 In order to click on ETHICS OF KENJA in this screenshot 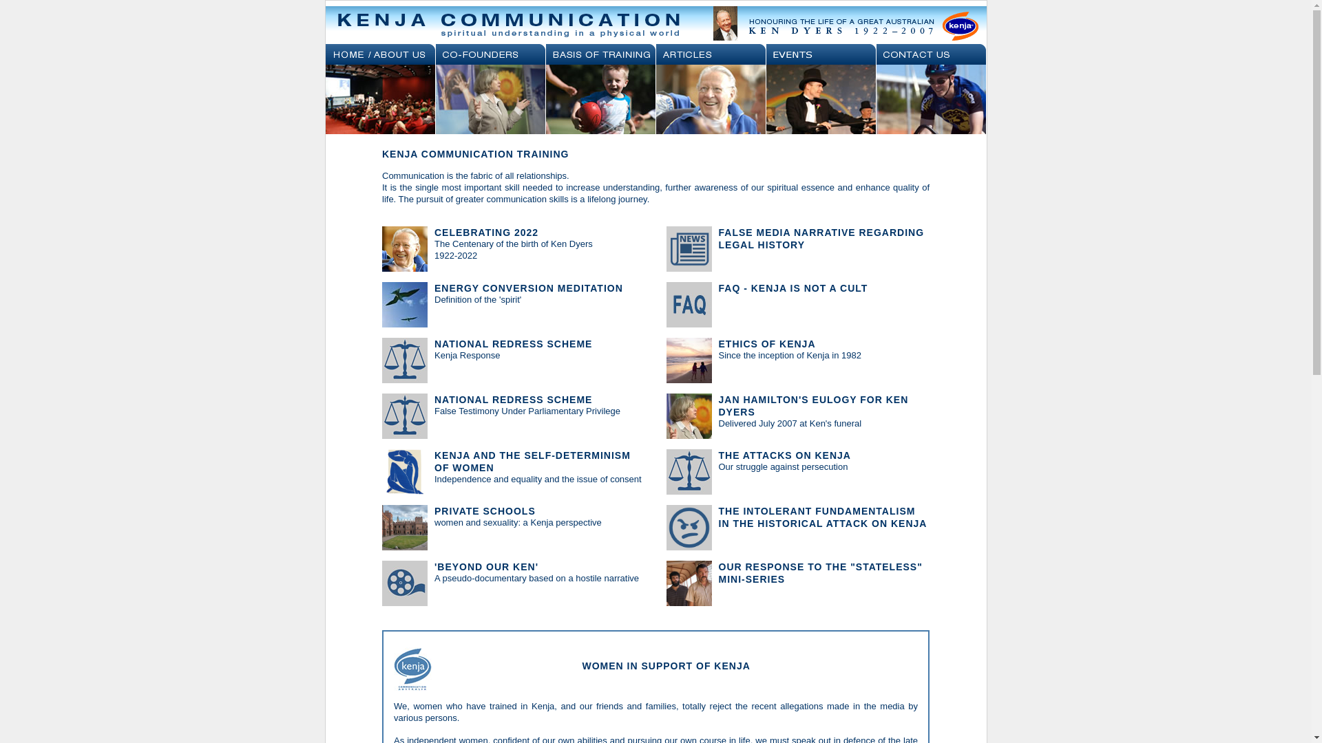, I will do `click(767, 344)`.